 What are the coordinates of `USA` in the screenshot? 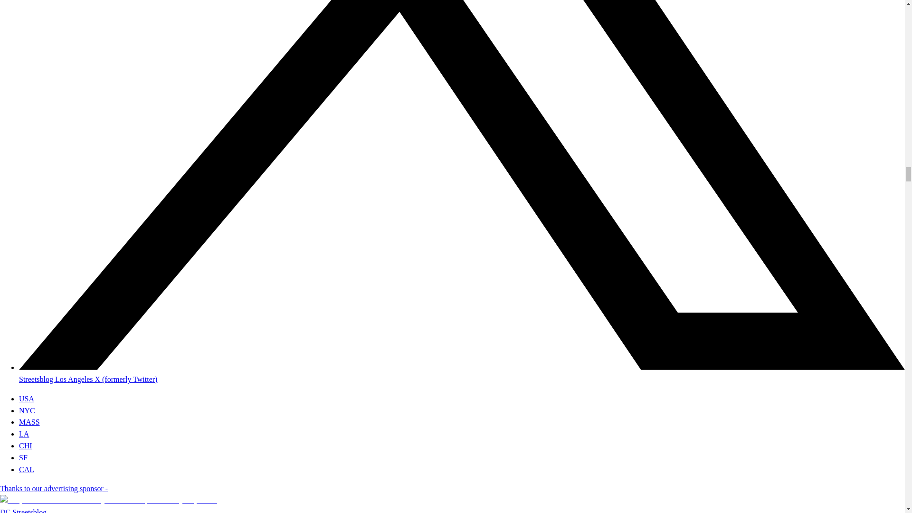 It's located at (27, 398).